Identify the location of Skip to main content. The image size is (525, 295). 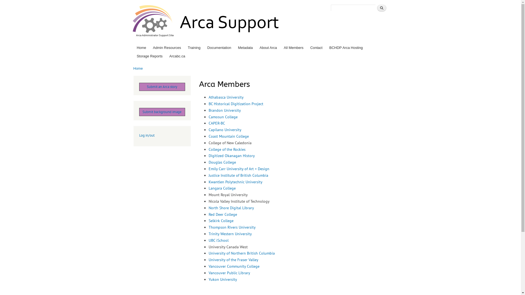
(249, 1).